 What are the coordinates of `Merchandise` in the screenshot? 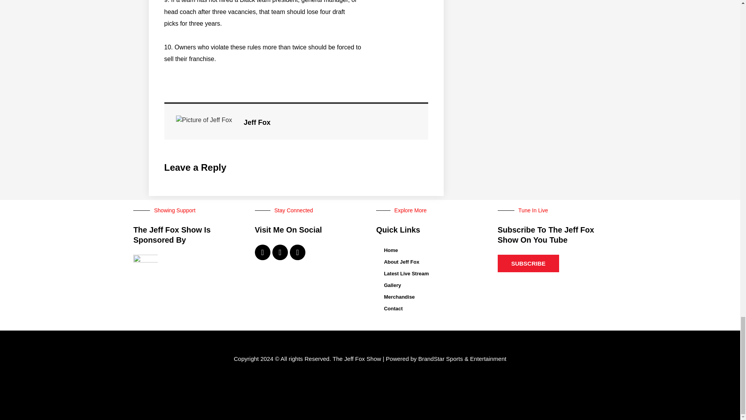 It's located at (431, 297).